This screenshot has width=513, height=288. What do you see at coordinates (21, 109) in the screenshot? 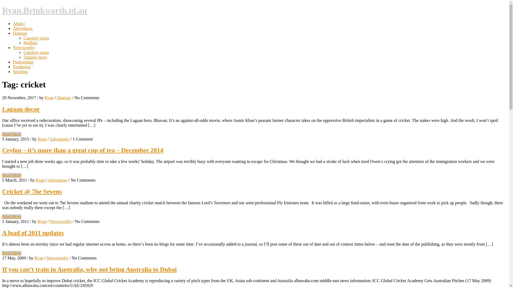
I see `Lagaan decor` at bounding box center [21, 109].